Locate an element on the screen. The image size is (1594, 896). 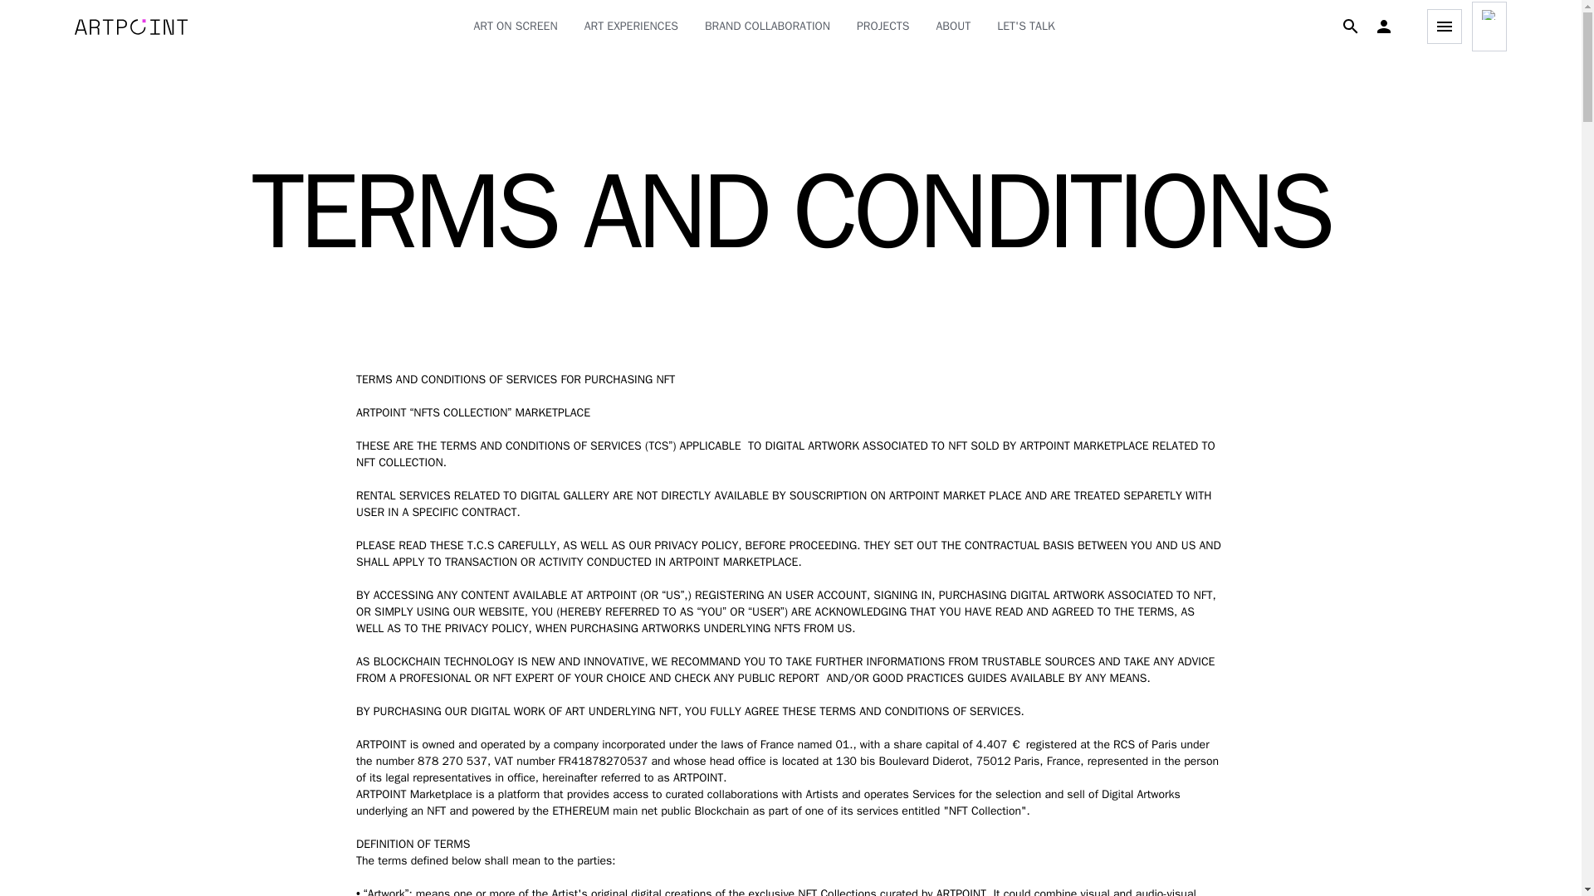
ART ON SCREEN is located at coordinates (515, 27).